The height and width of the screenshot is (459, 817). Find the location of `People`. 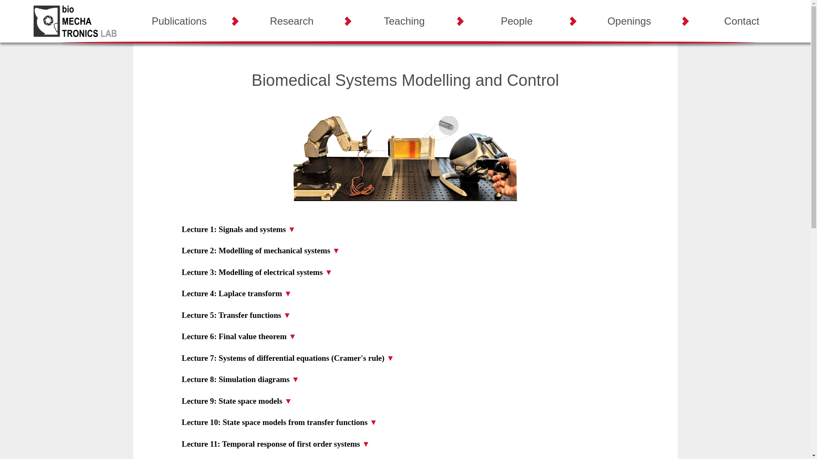

People is located at coordinates (517, 21).